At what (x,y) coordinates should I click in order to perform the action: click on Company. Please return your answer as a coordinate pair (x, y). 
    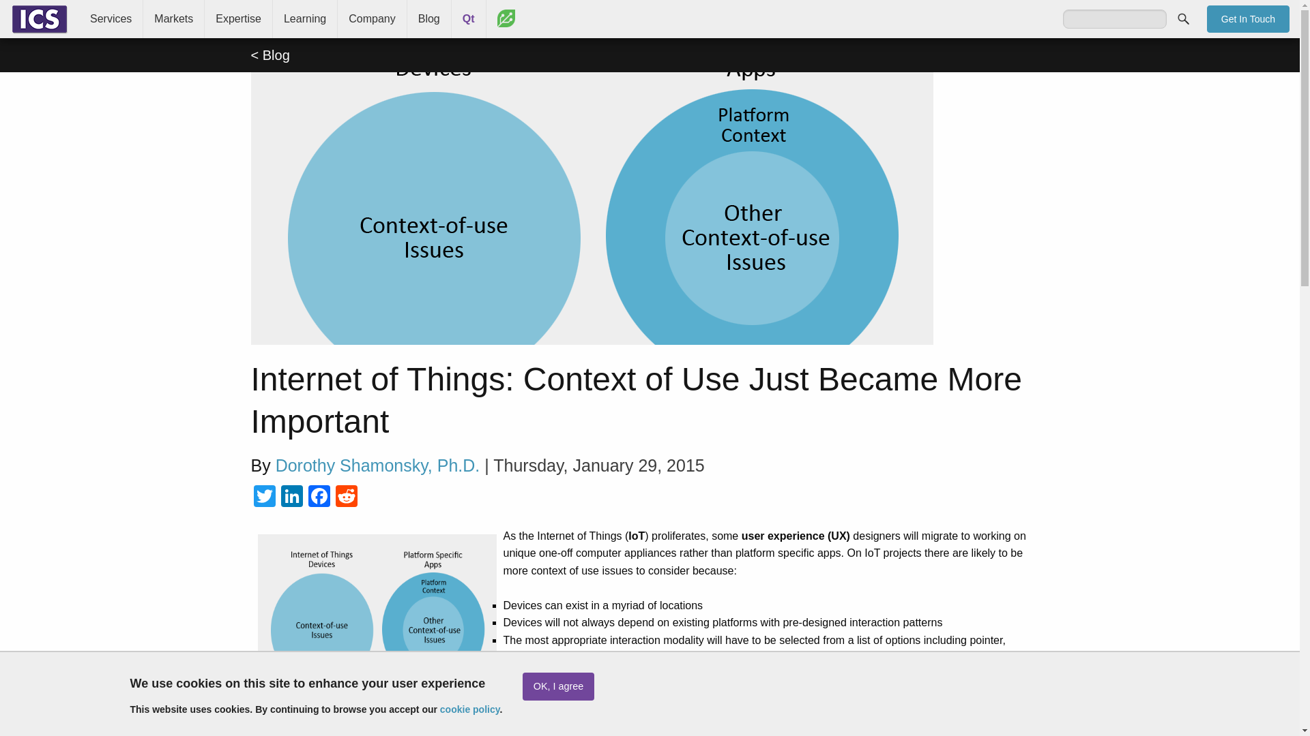
    Looking at the image, I should click on (372, 19).